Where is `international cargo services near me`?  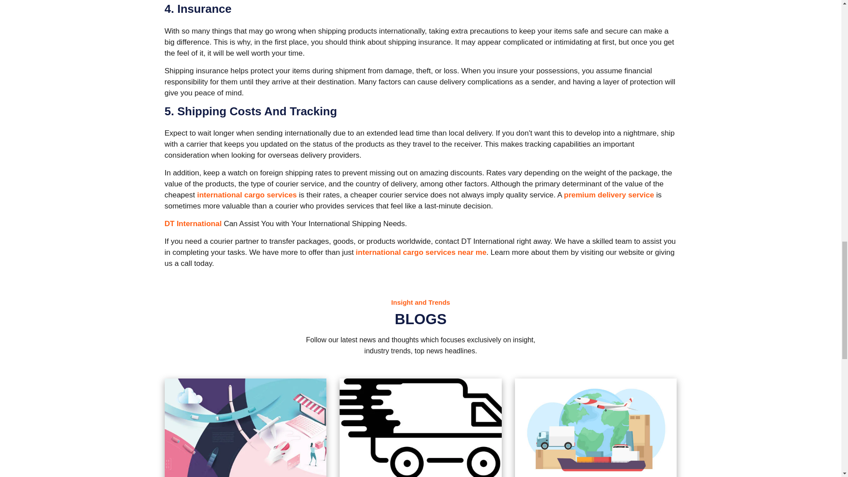
international cargo services near me is located at coordinates (420, 252).